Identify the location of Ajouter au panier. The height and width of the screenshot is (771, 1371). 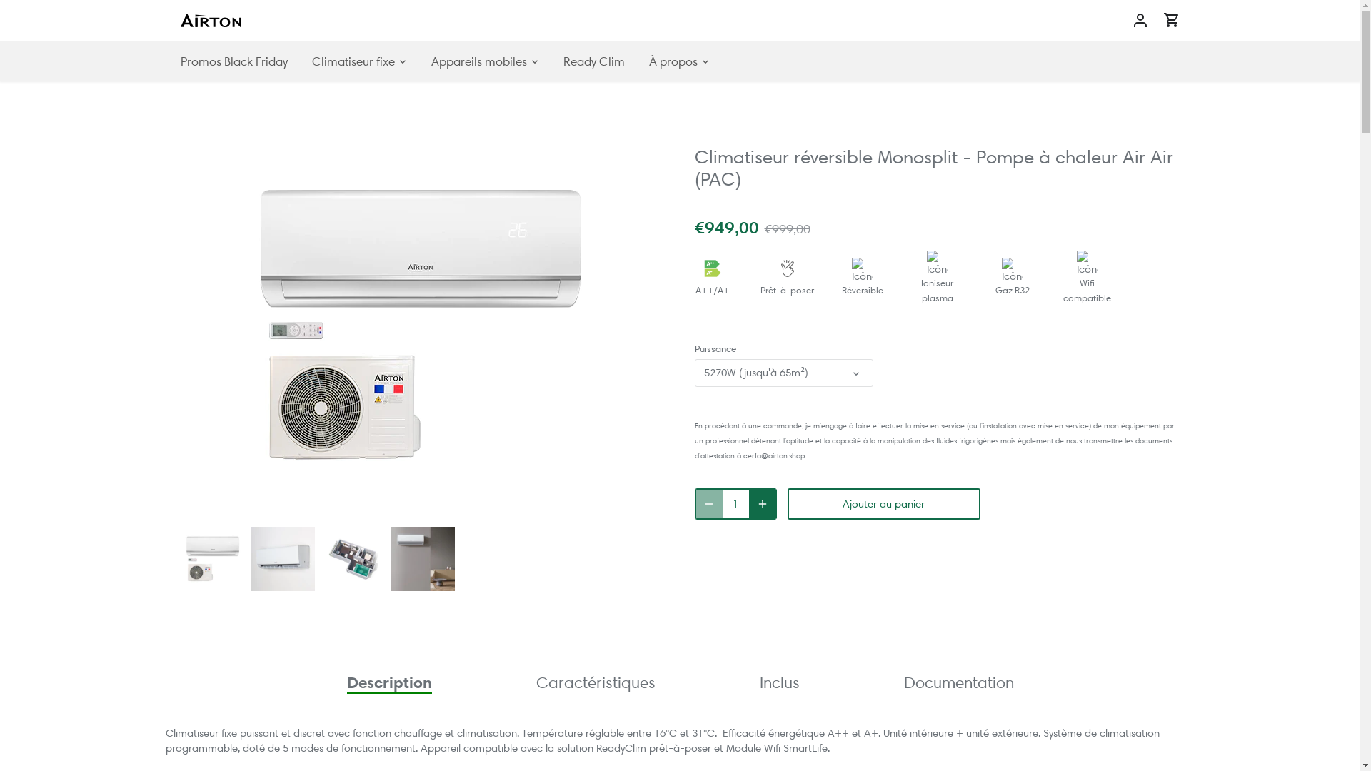
(883, 504).